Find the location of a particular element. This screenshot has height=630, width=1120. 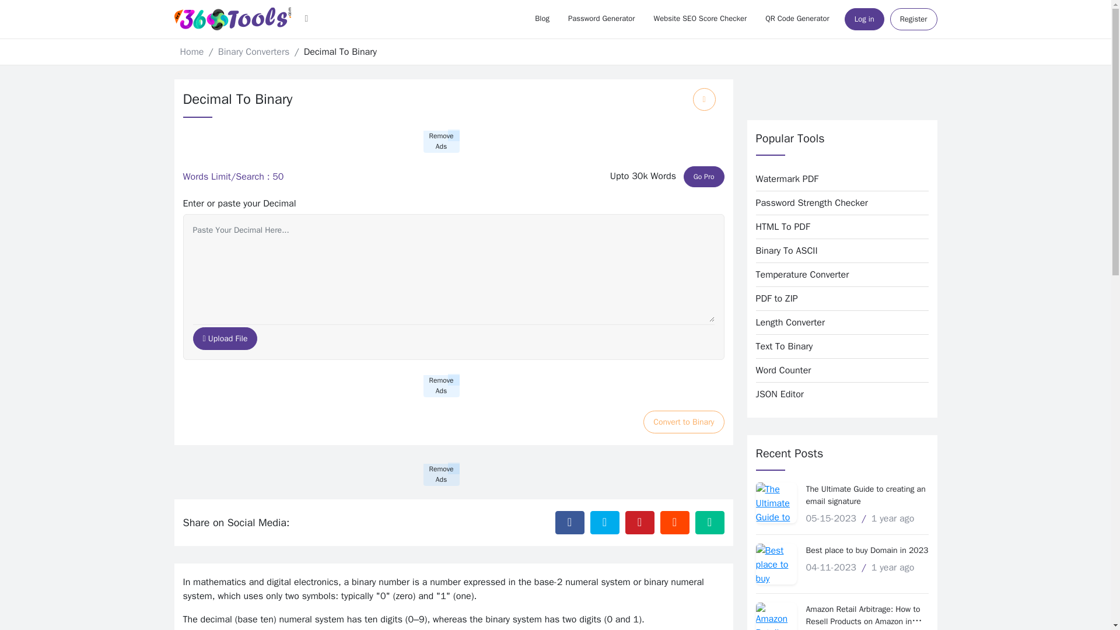

Website SEO Score Checker is located at coordinates (700, 19).